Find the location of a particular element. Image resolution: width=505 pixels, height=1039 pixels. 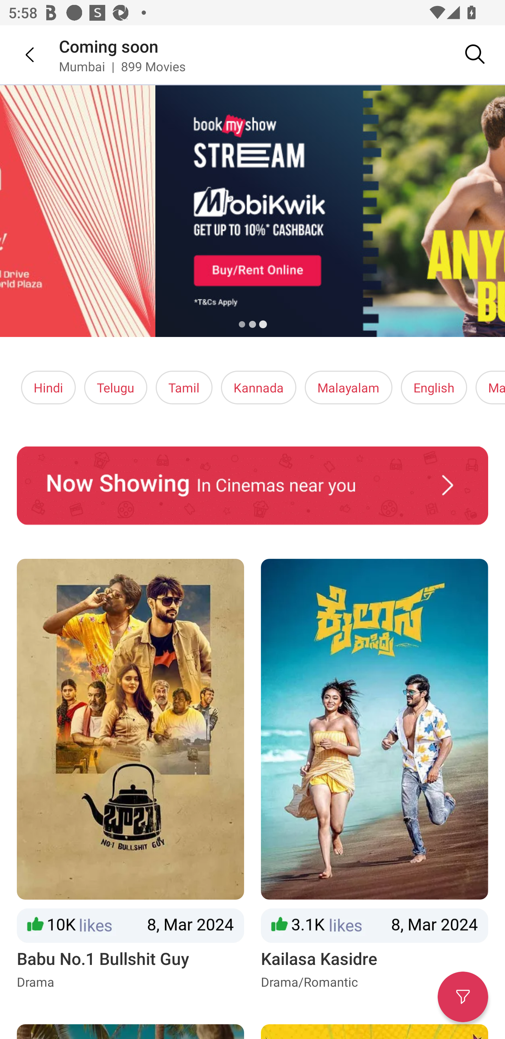

Mumbai  |  899 Movies is located at coordinates (122, 66).